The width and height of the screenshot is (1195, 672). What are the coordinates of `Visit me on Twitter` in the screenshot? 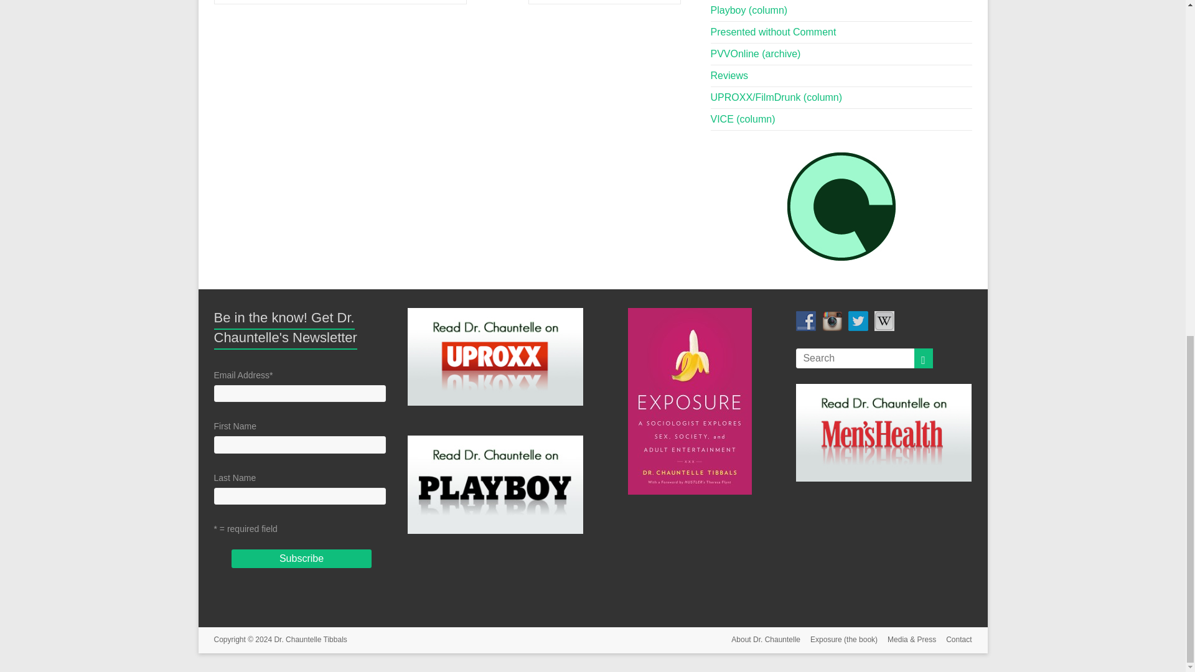 It's located at (858, 321).